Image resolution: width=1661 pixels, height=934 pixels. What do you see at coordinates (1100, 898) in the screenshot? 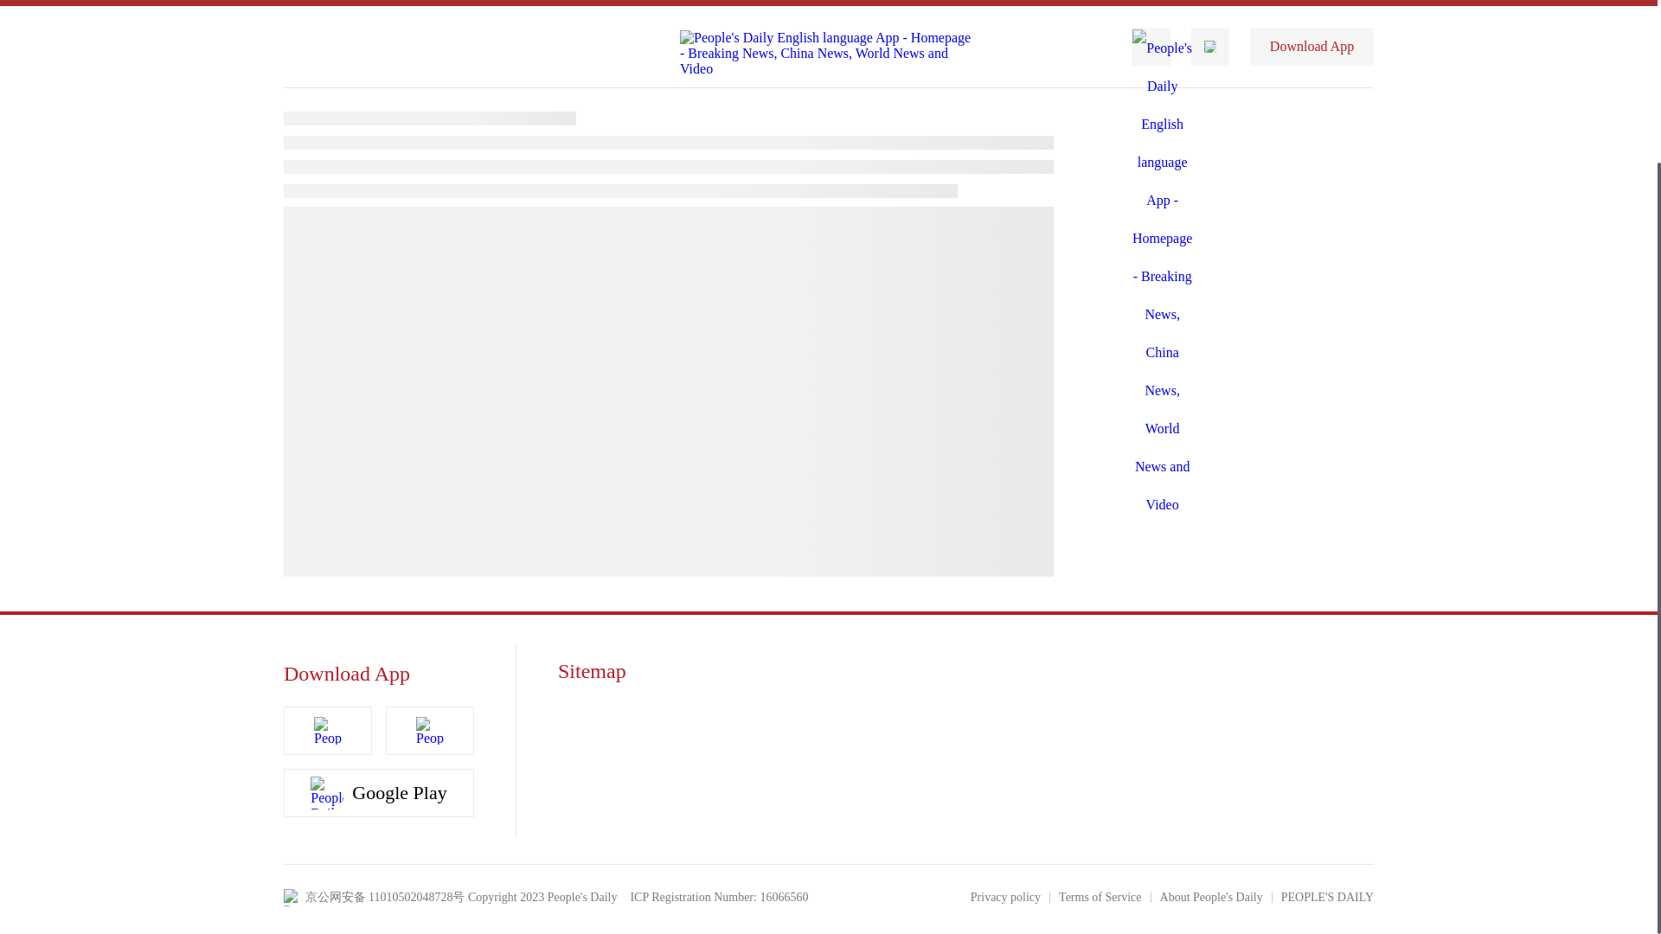
I see `Terms of Service` at bounding box center [1100, 898].